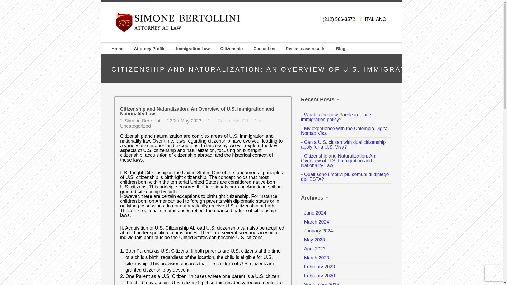 Image resolution: width=507 pixels, height=285 pixels. Describe the element at coordinates (340, 49) in the screenshot. I see `Blog` at that location.